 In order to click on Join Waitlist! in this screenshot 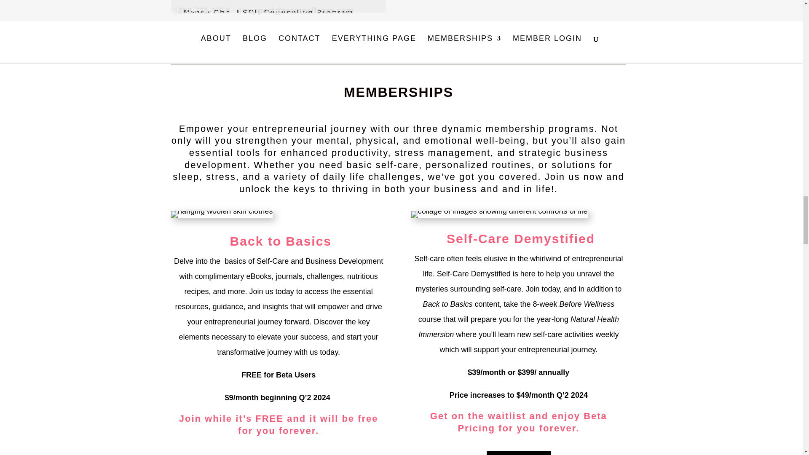, I will do `click(519, 453)`.